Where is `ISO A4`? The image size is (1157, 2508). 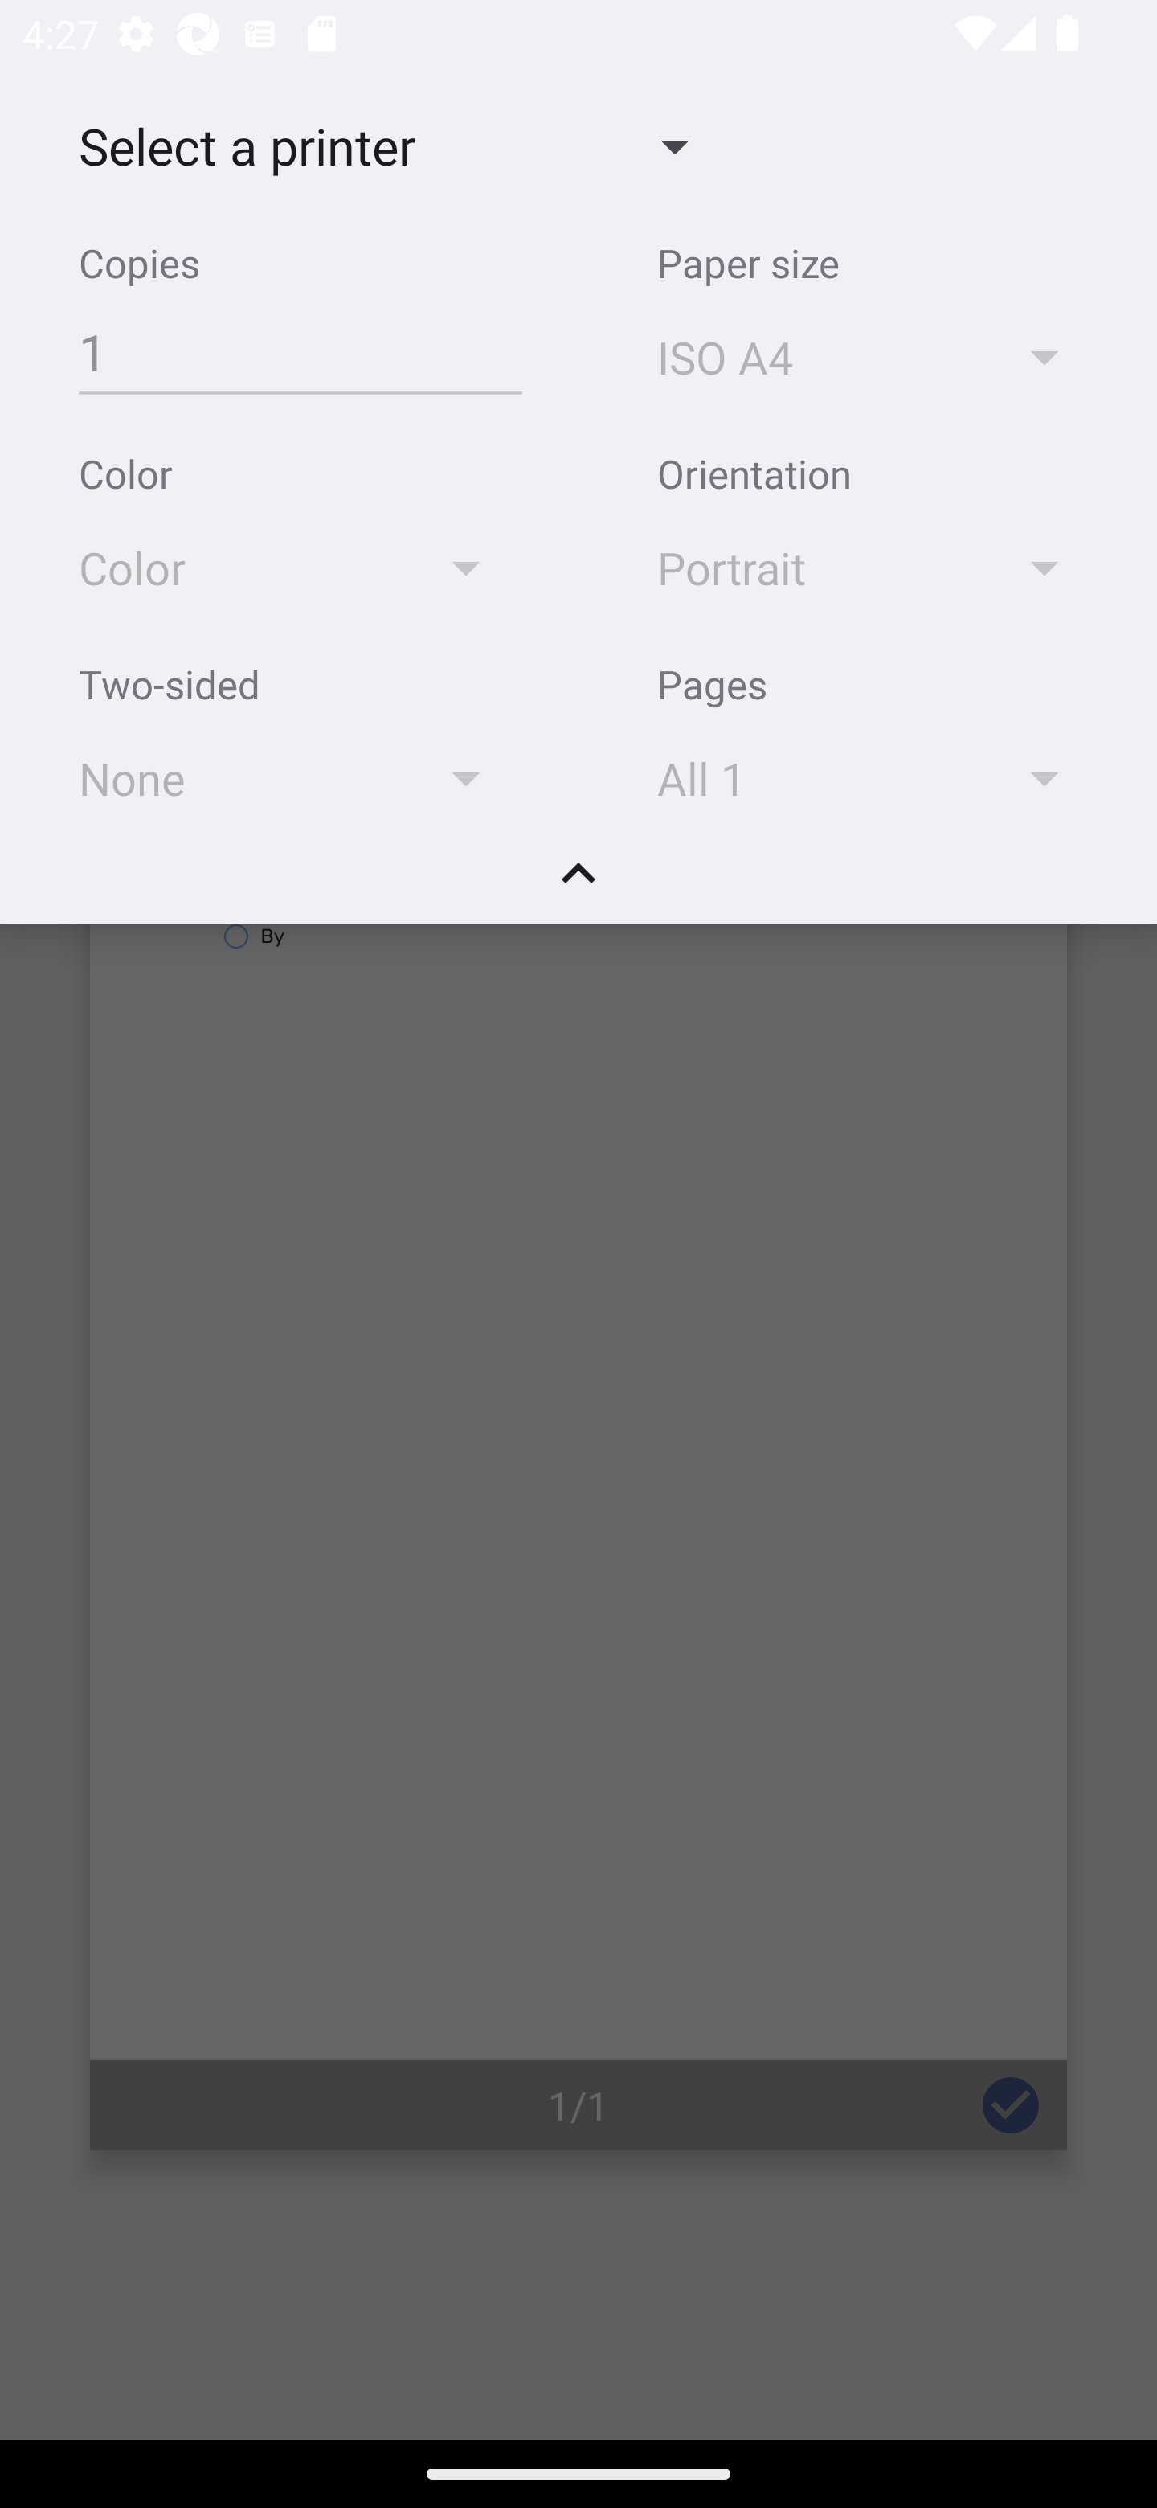 ISO A4 is located at coordinates (873, 355).